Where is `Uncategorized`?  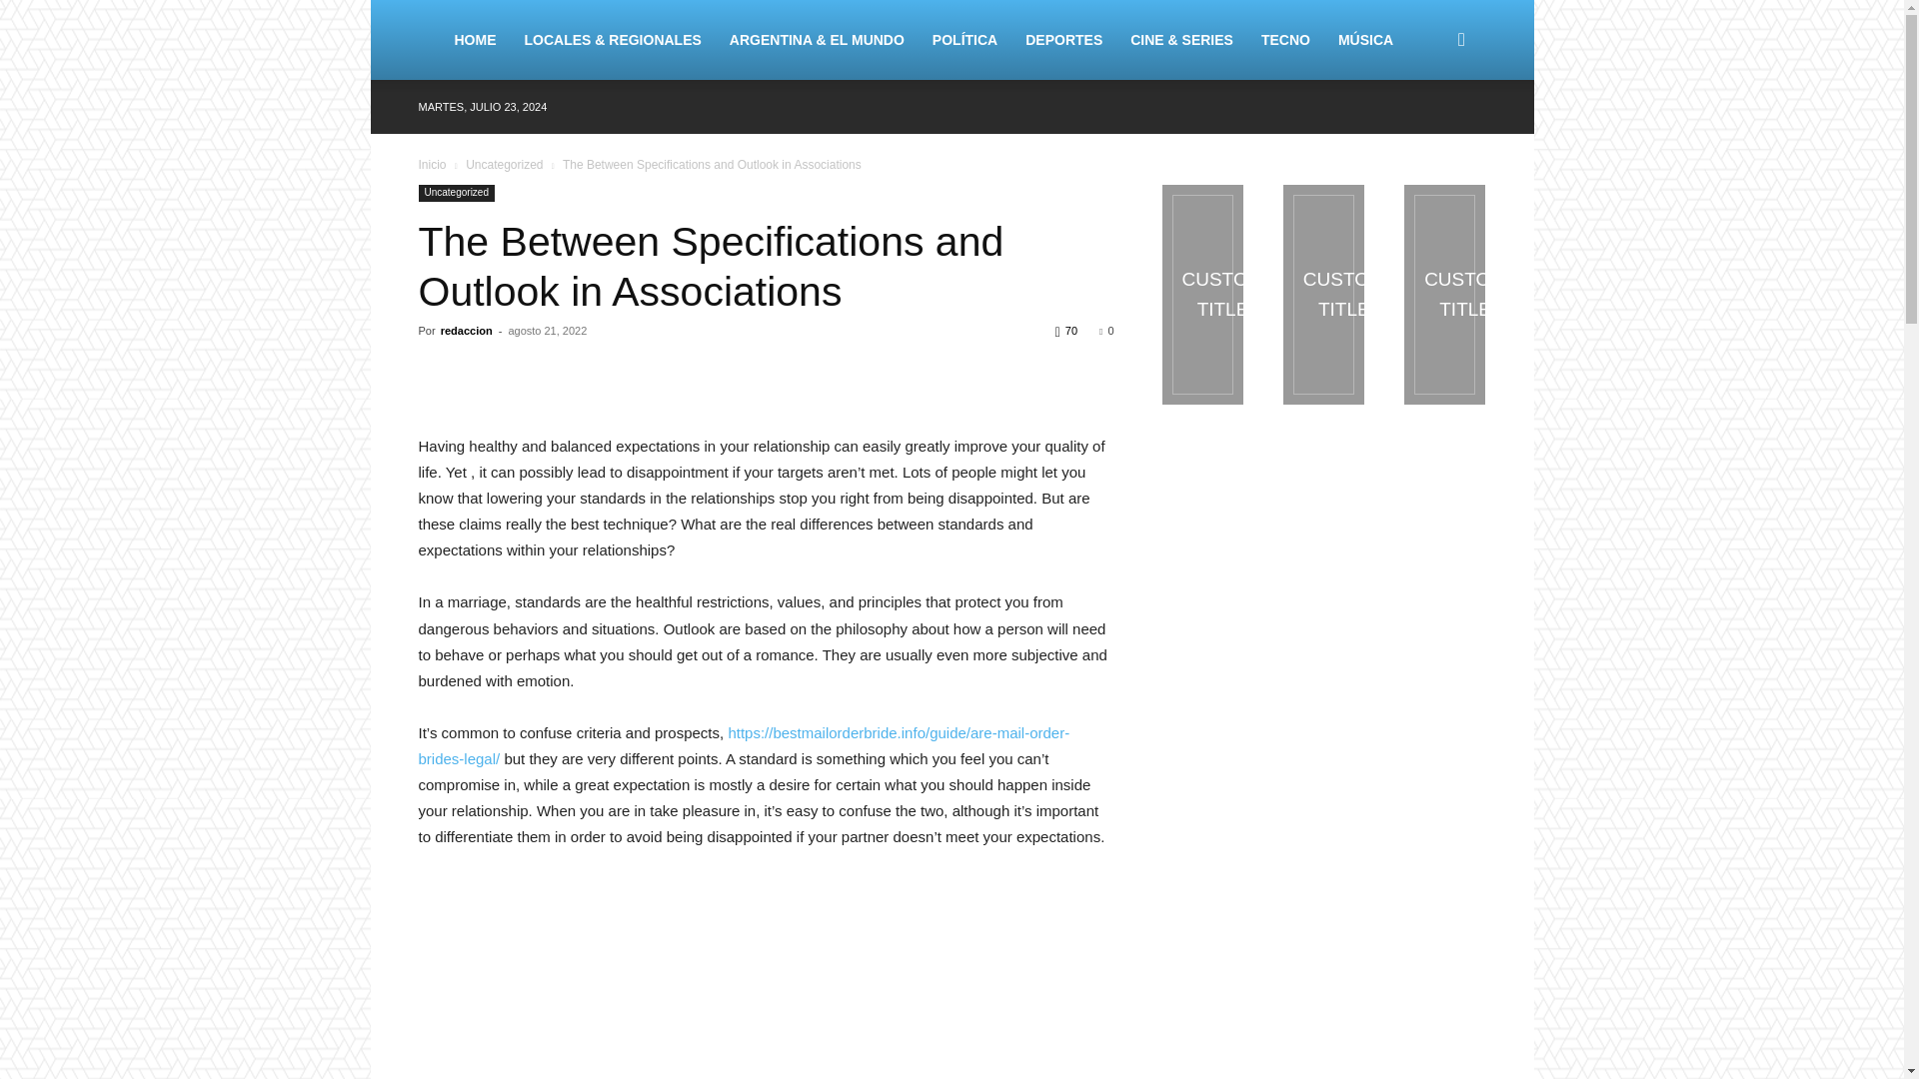 Uncategorized is located at coordinates (456, 192).